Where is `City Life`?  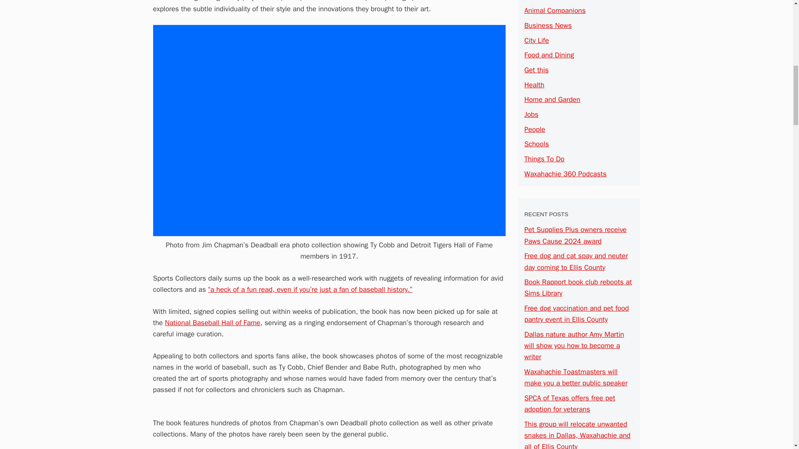 City Life is located at coordinates (536, 41).